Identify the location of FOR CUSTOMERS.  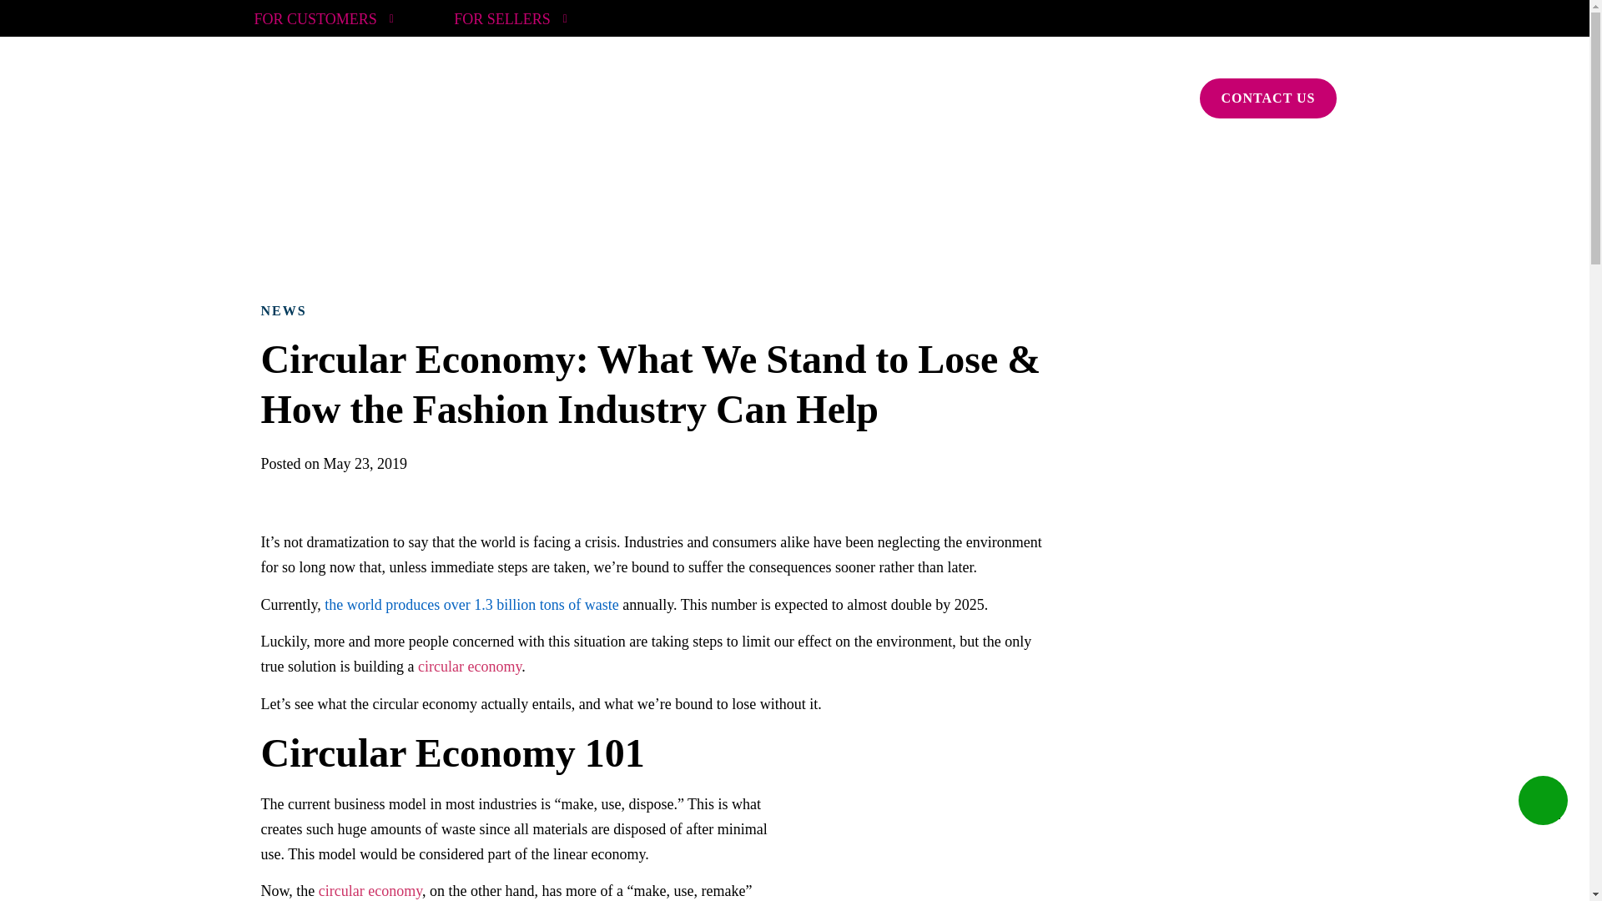
(327, 18).